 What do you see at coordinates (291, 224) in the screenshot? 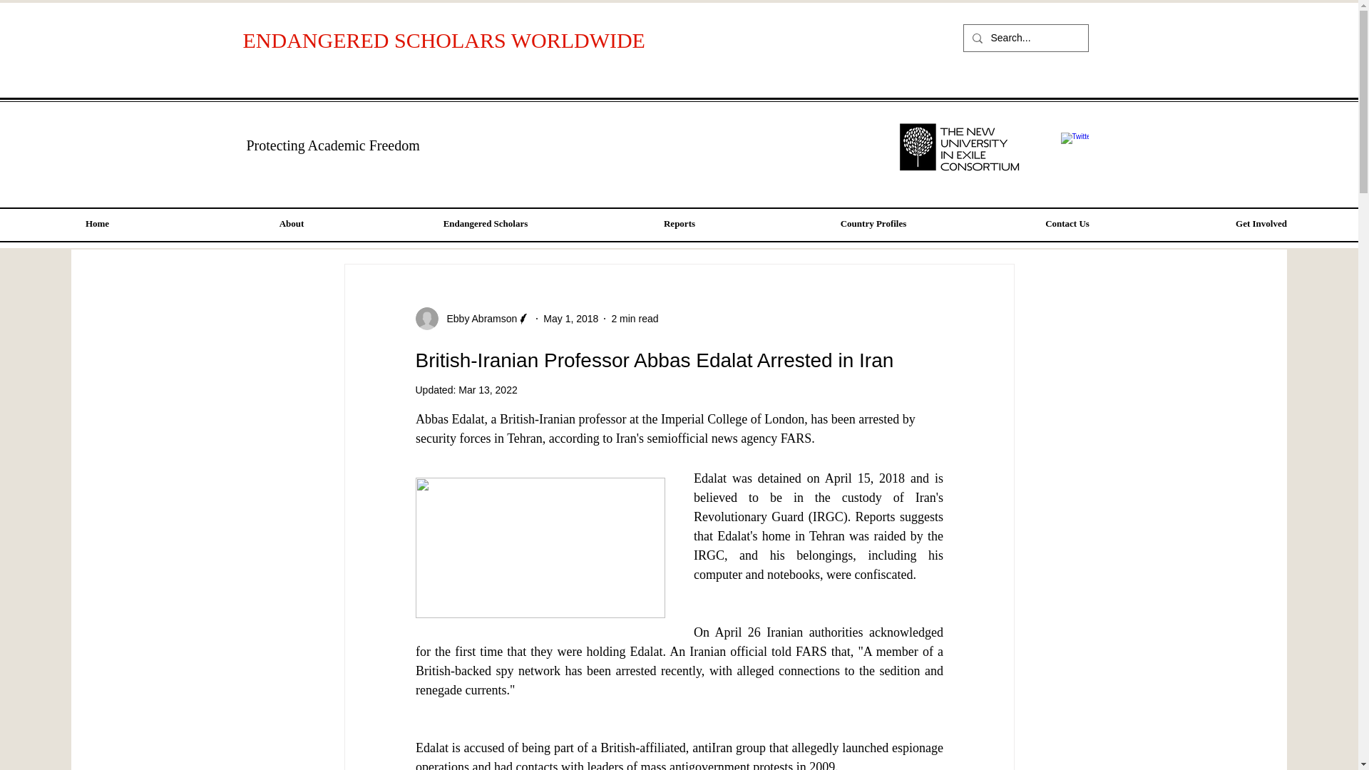
I see `About` at bounding box center [291, 224].